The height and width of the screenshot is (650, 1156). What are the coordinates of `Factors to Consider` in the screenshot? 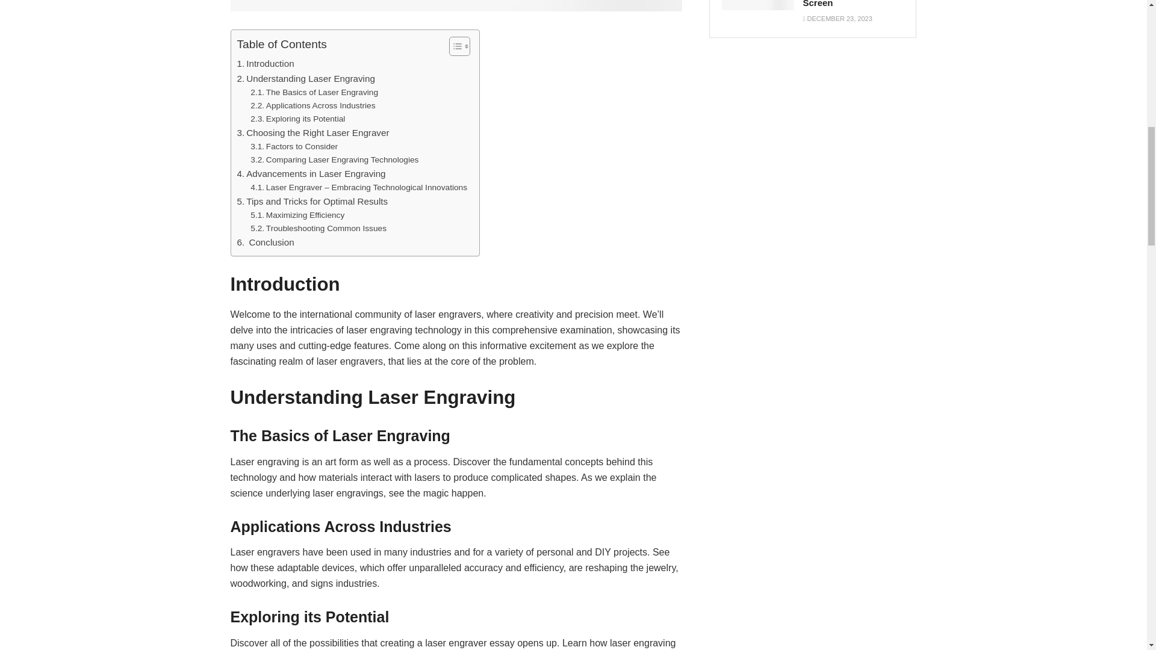 It's located at (294, 147).